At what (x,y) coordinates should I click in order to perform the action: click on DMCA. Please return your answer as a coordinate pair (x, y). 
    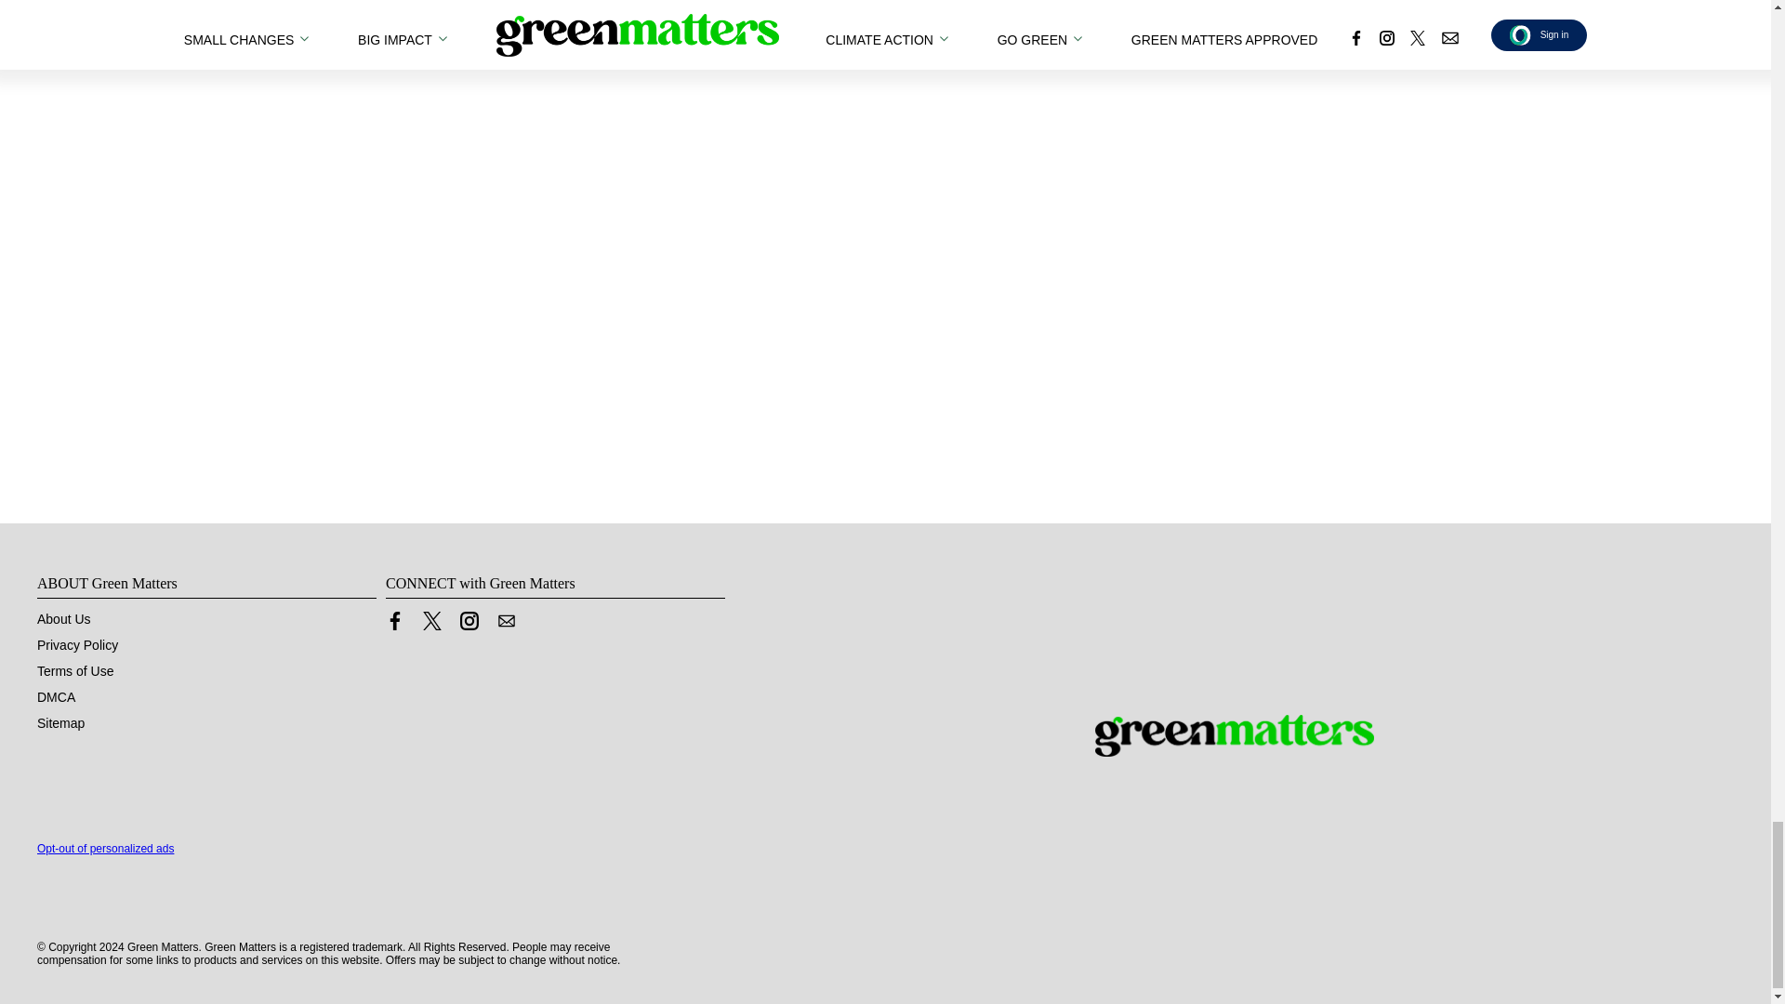
    Looking at the image, I should click on (56, 695).